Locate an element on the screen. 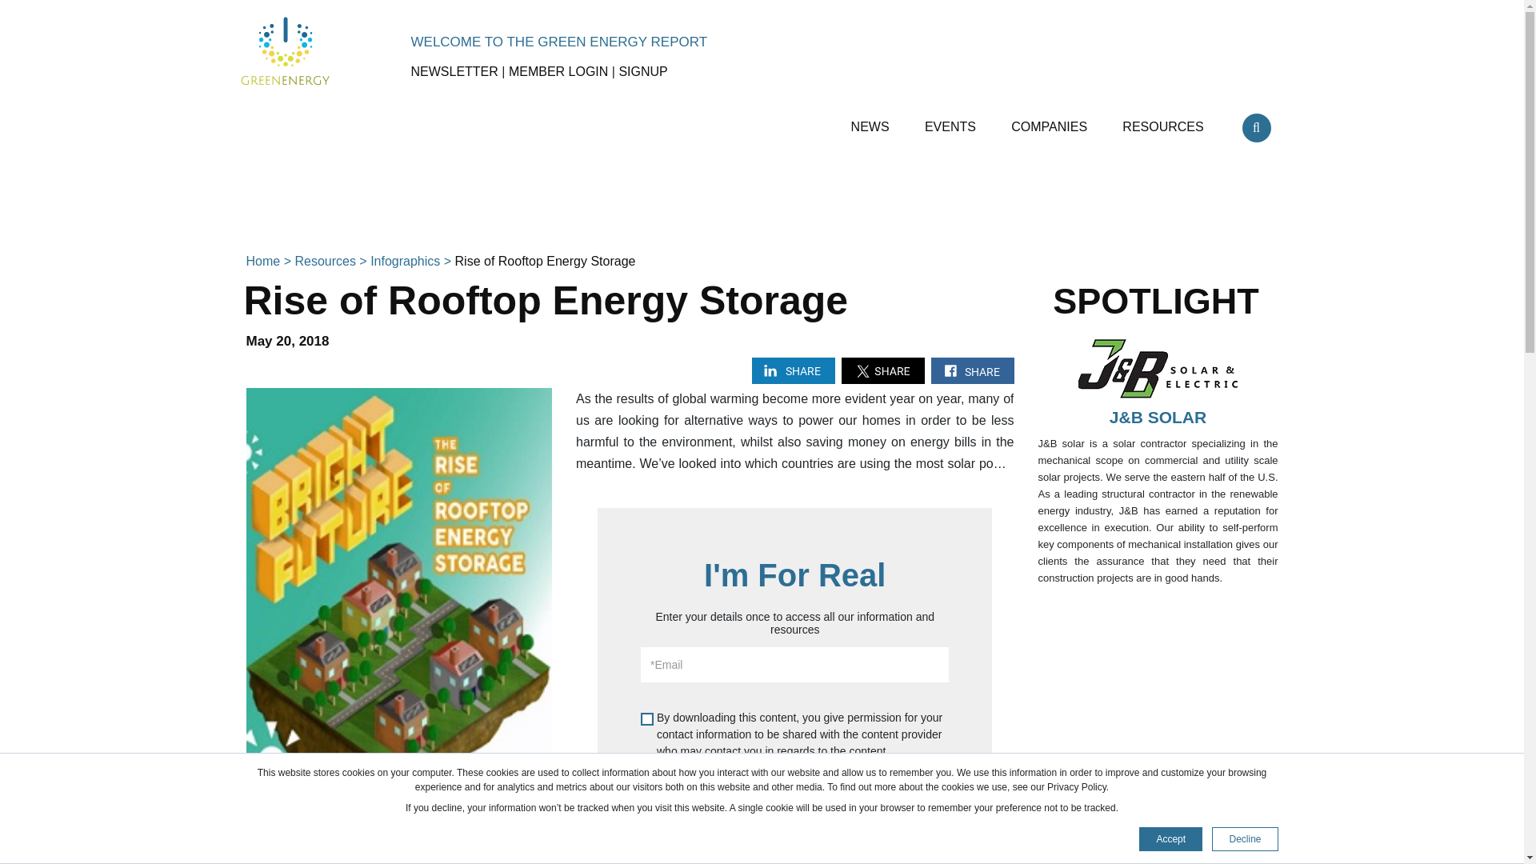 The height and width of the screenshot is (864, 1536). RESOURCES is located at coordinates (1165, 120).